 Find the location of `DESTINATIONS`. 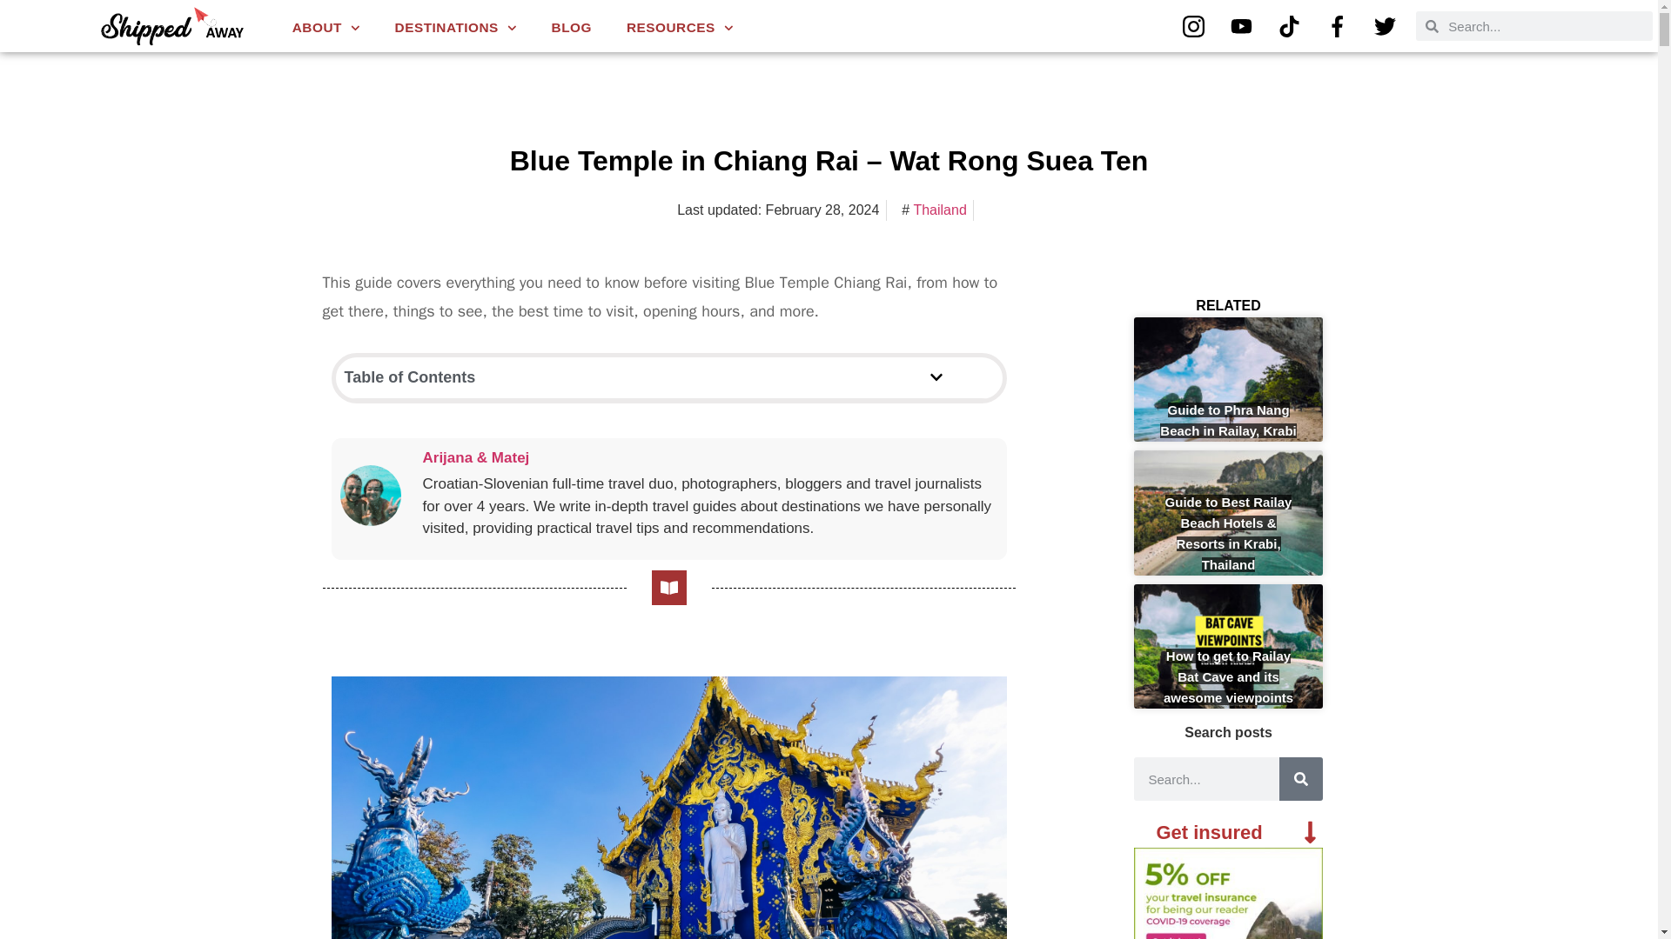

DESTINATIONS is located at coordinates (456, 28).